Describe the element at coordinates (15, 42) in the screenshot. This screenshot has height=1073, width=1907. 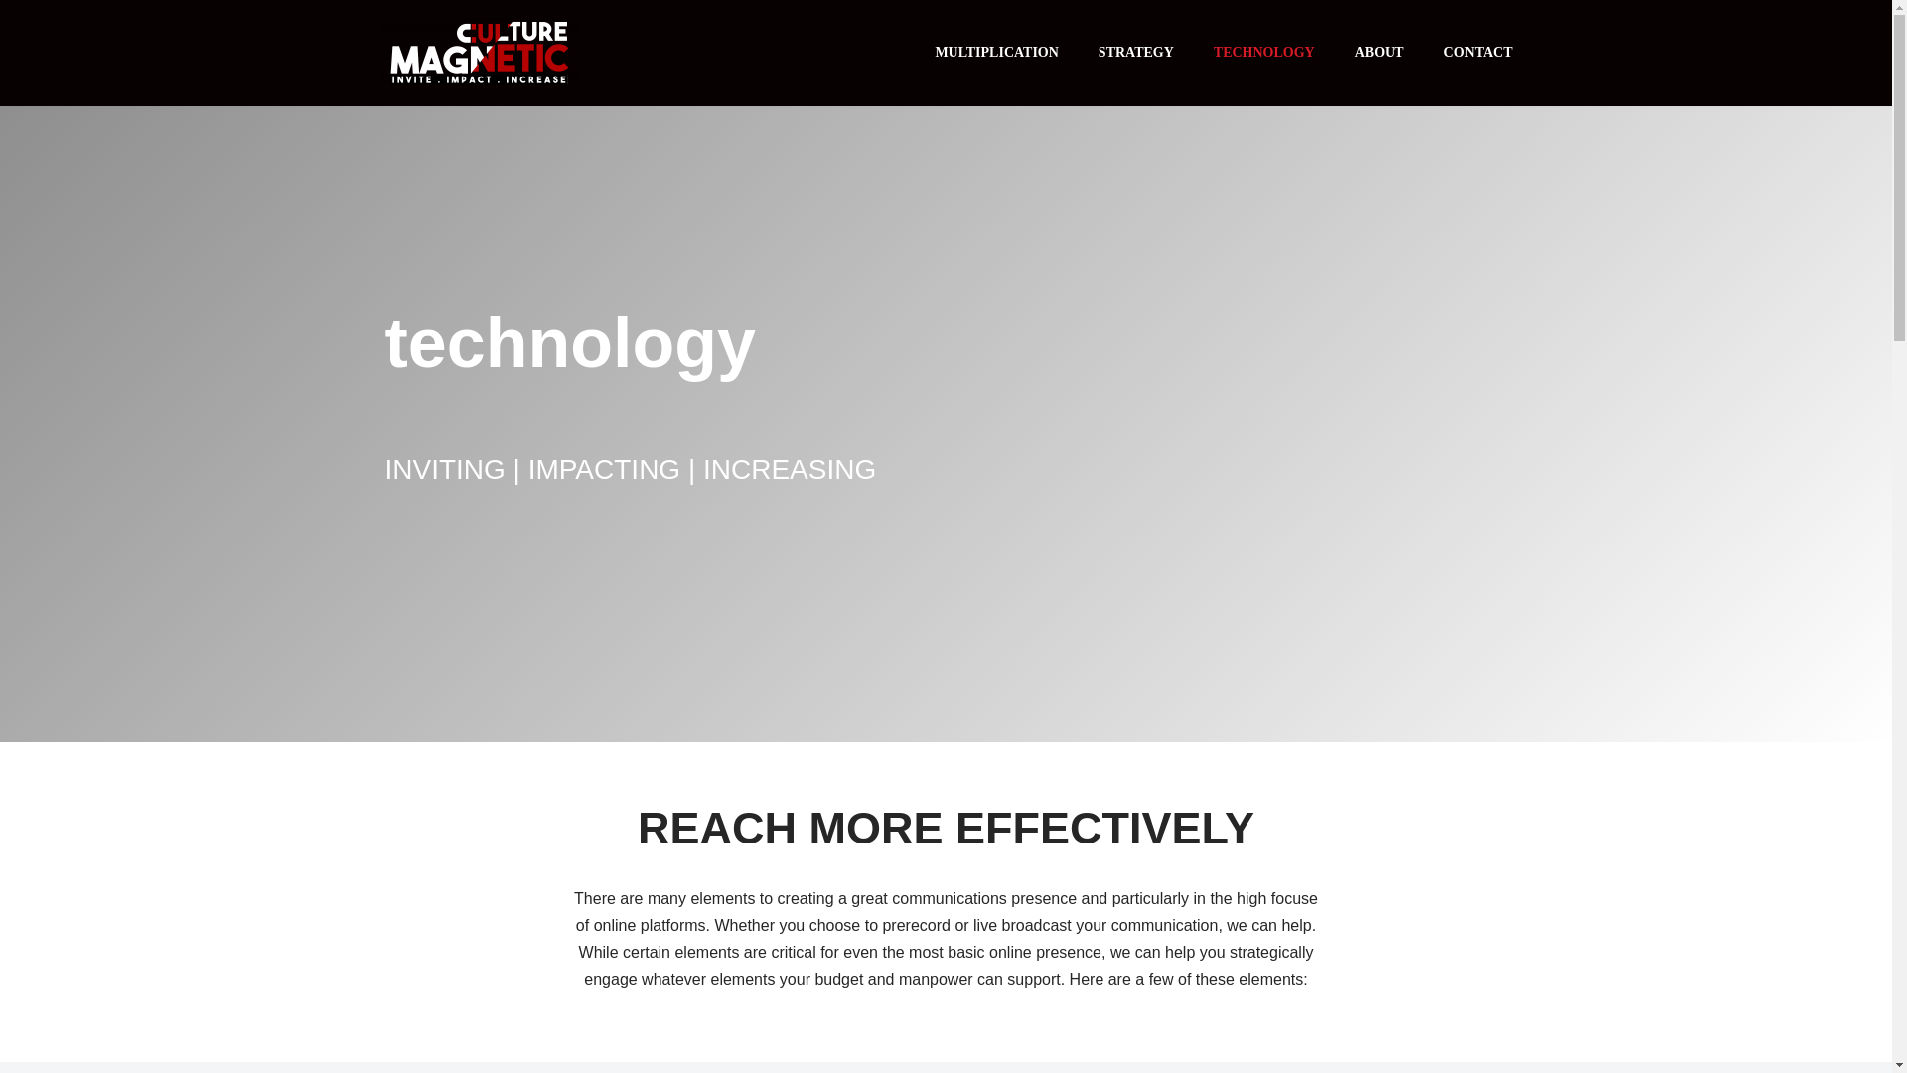
I see `Skip to content` at that location.